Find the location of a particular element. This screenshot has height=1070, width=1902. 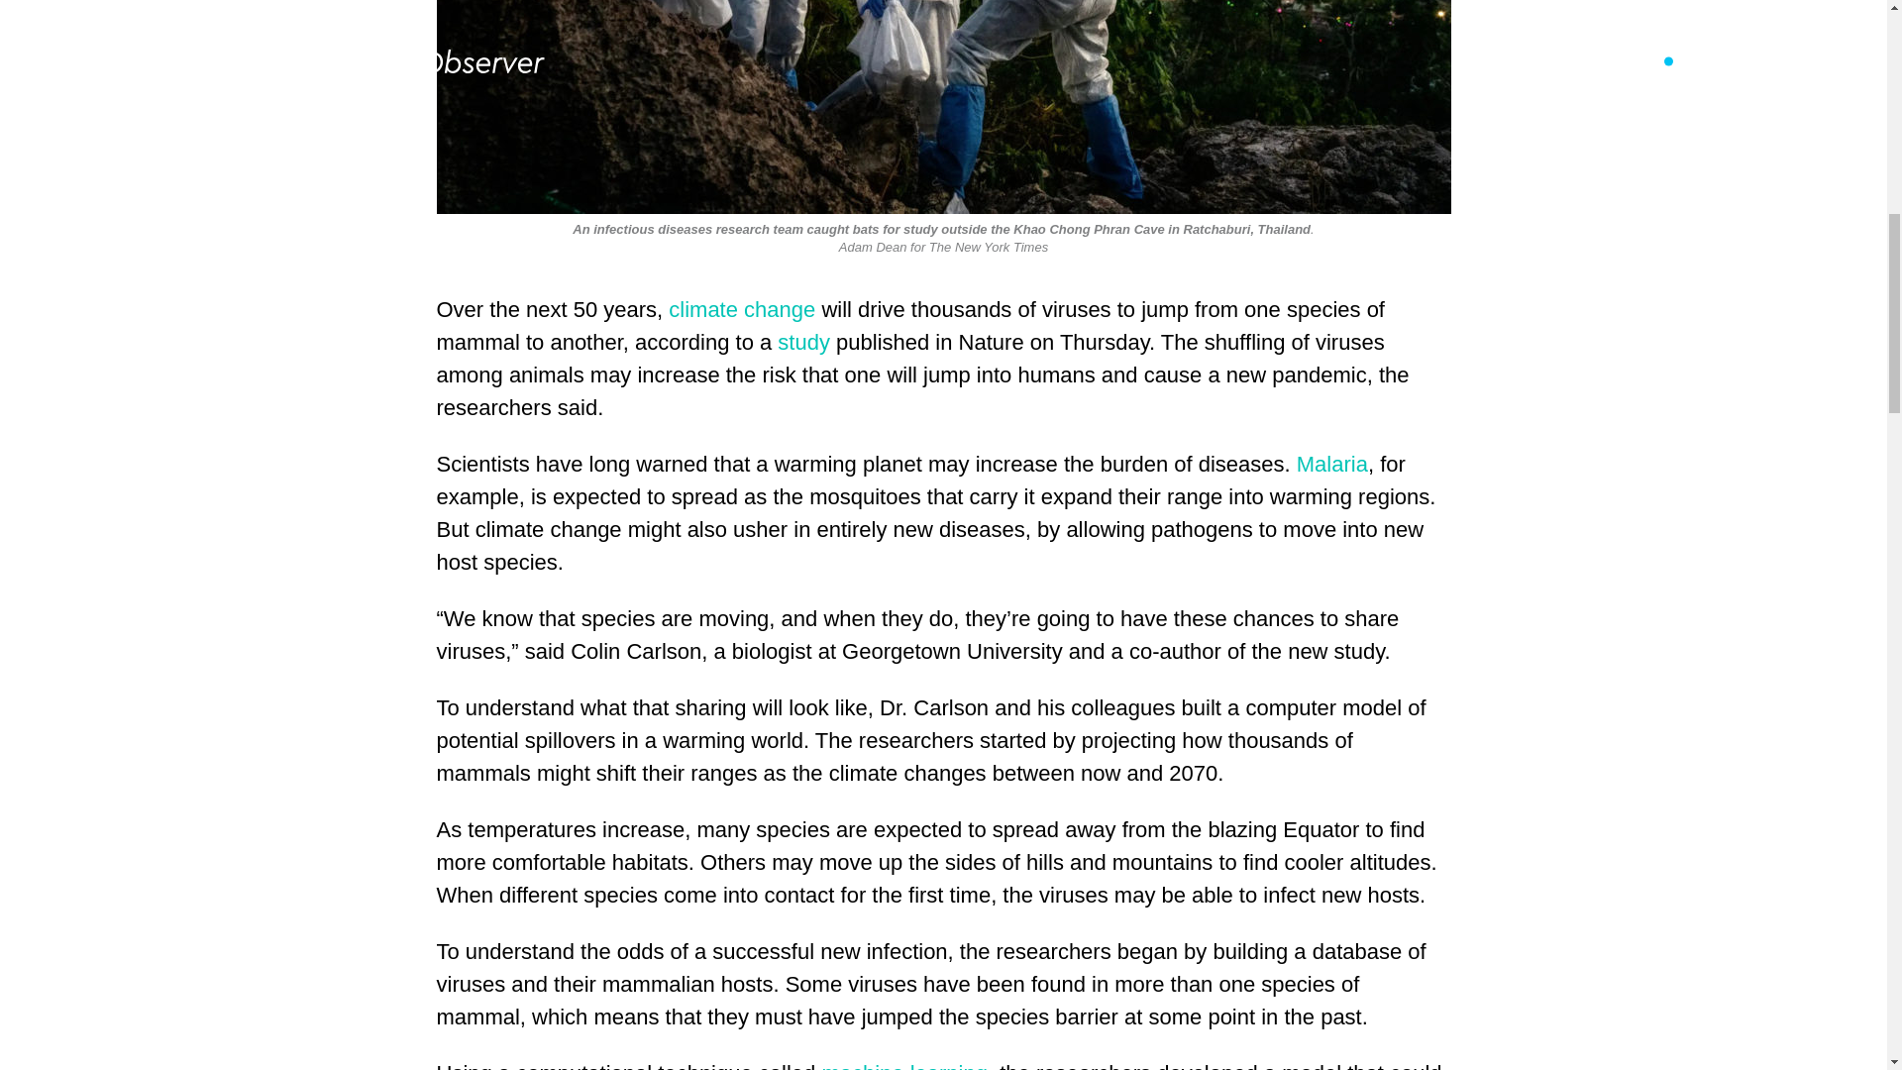

study is located at coordinates (803, 341).